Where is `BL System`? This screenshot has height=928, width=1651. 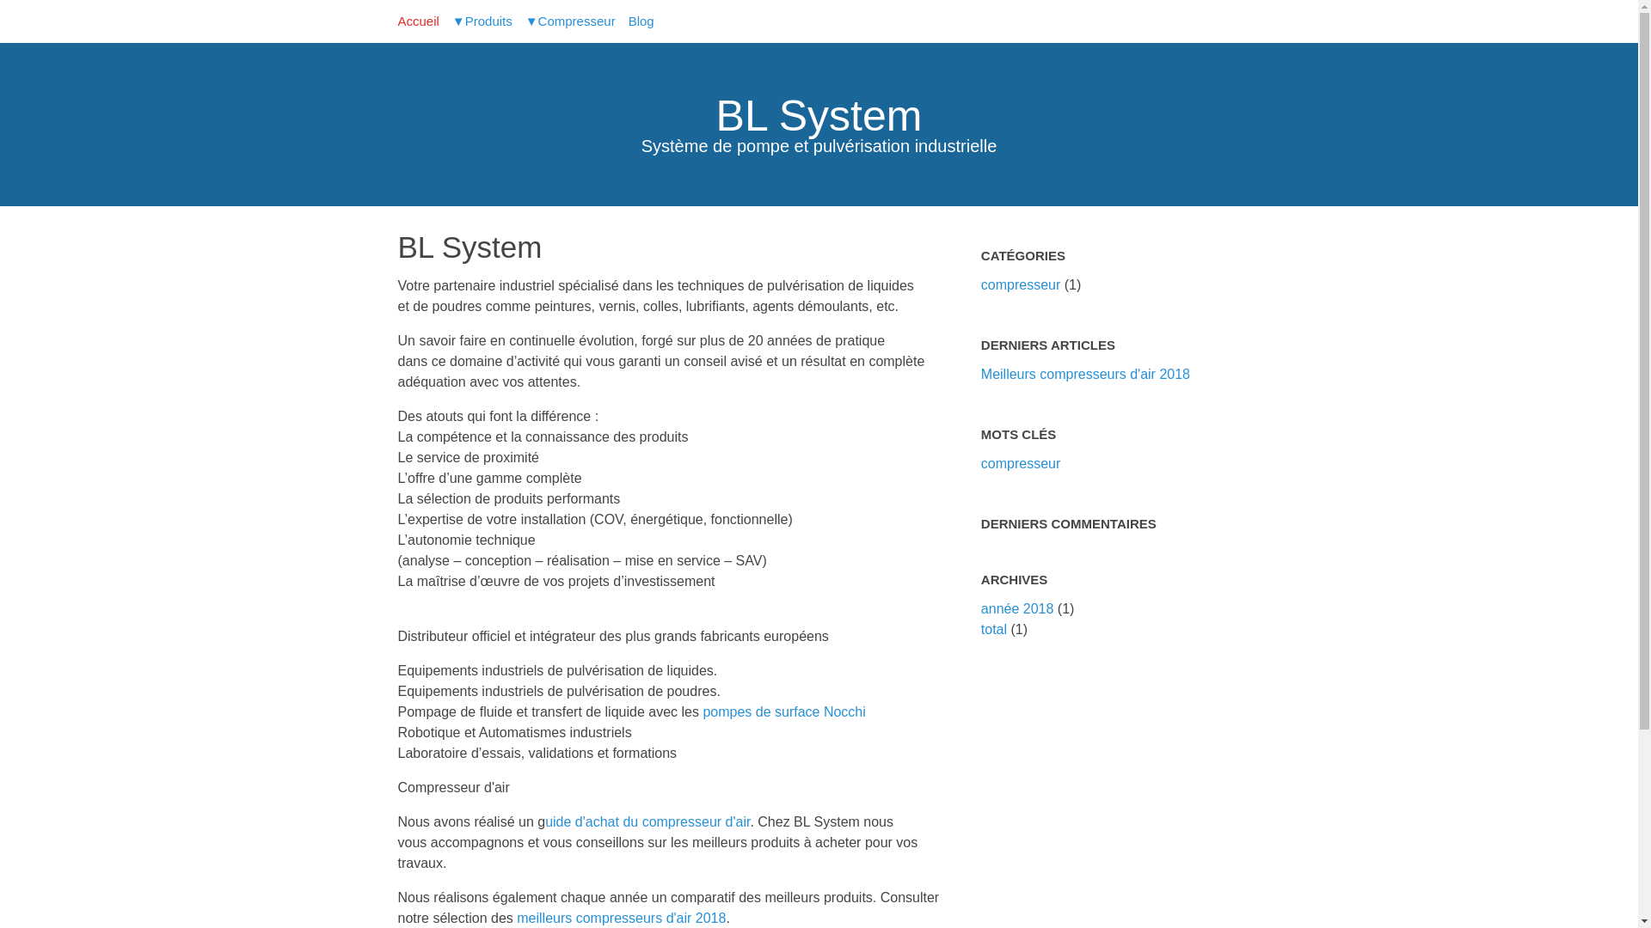
BL System is located at coordinates (819, 116).